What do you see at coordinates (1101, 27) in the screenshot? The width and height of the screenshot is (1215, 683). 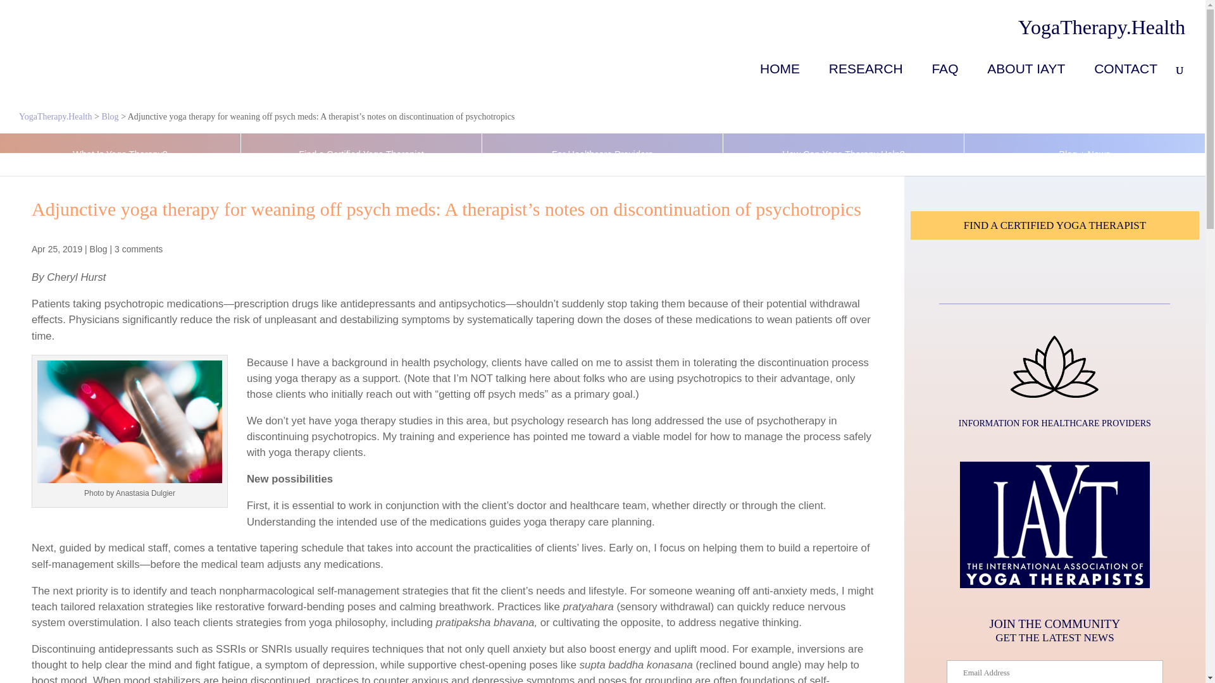 I see `YogaTherapy.Health` at bounding box center [1101, 27].